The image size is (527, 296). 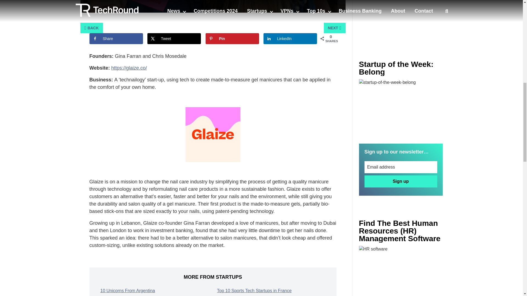 What do you see at coordinates (116, 38) in the screenshot?
I see `Share on Facebook` at bounding box center [116, 38].